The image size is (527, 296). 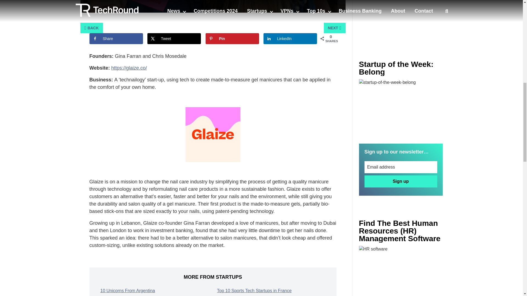 What do you see at coordinates (116, 38) in the screenshot?
I see `Share on Facebook` at bounding box center [116, 38].